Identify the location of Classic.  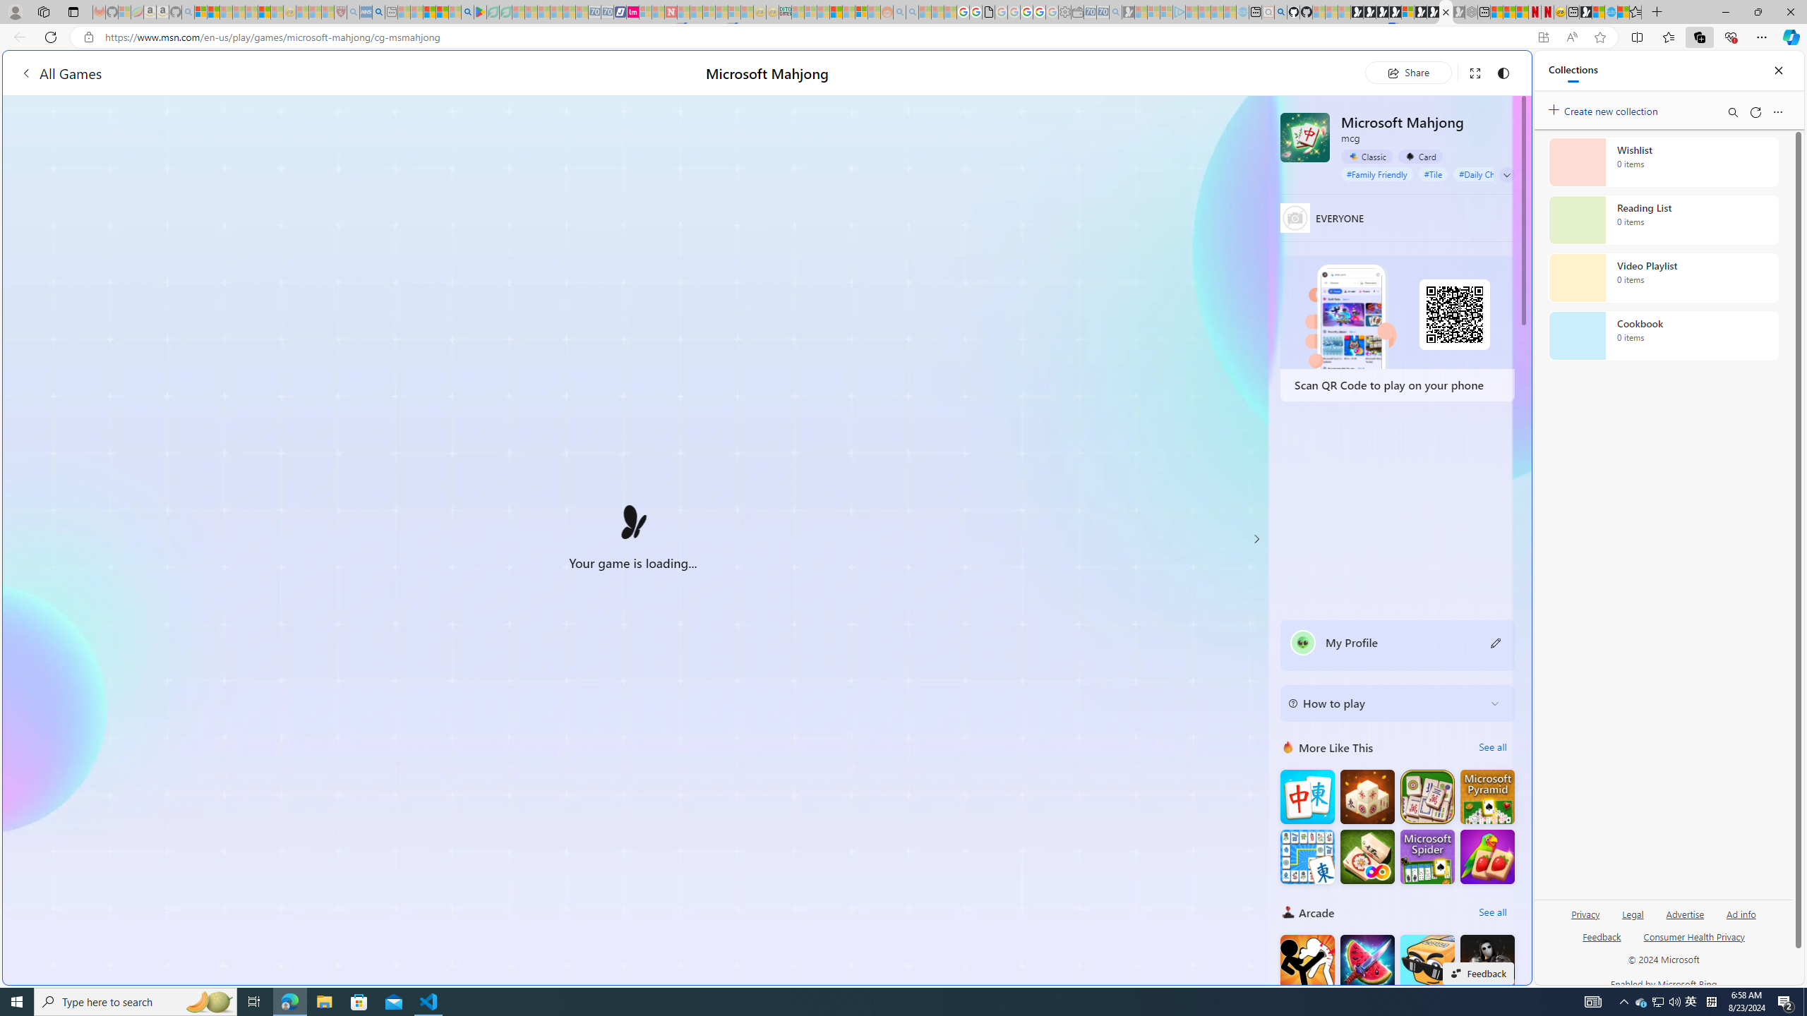
(1367, 157).